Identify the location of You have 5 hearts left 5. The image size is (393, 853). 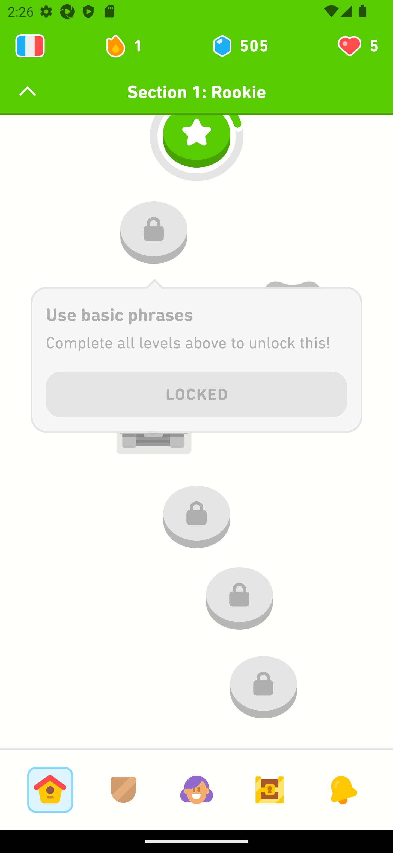
(357, 46).